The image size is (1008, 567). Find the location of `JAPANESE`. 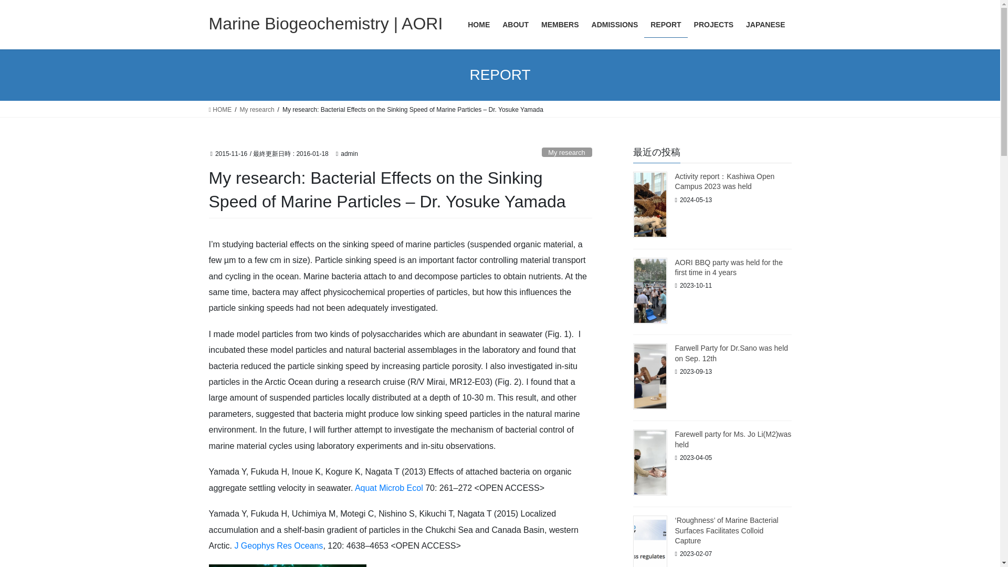

JAPANESE is located at coordinates (765, 25).